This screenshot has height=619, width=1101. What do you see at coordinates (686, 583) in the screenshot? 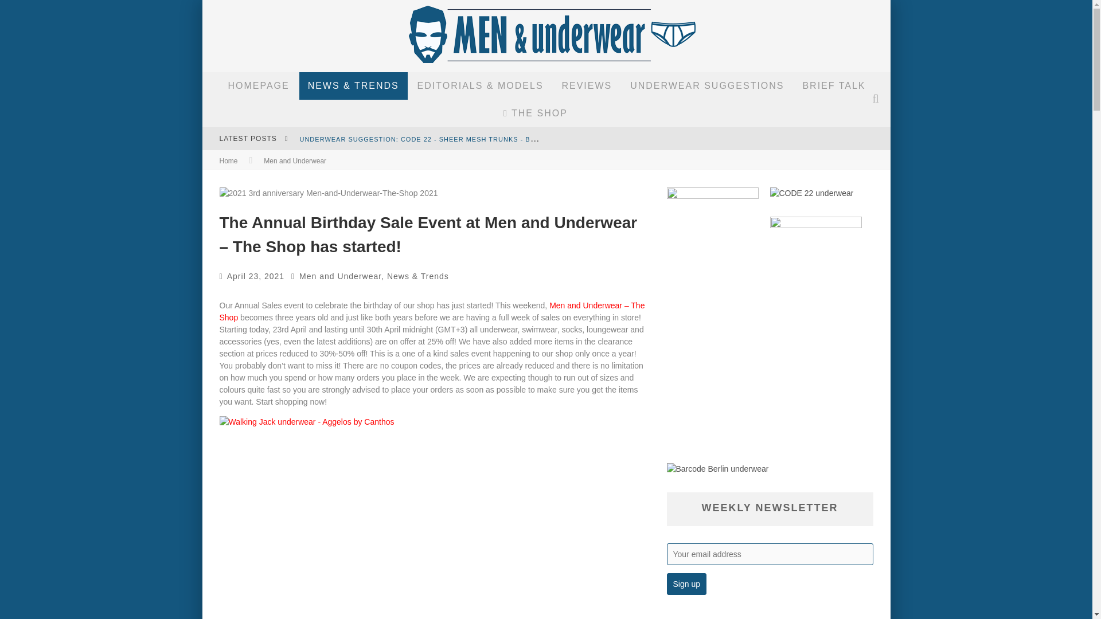
I see `Sign up` at bounding box center [686, 583].